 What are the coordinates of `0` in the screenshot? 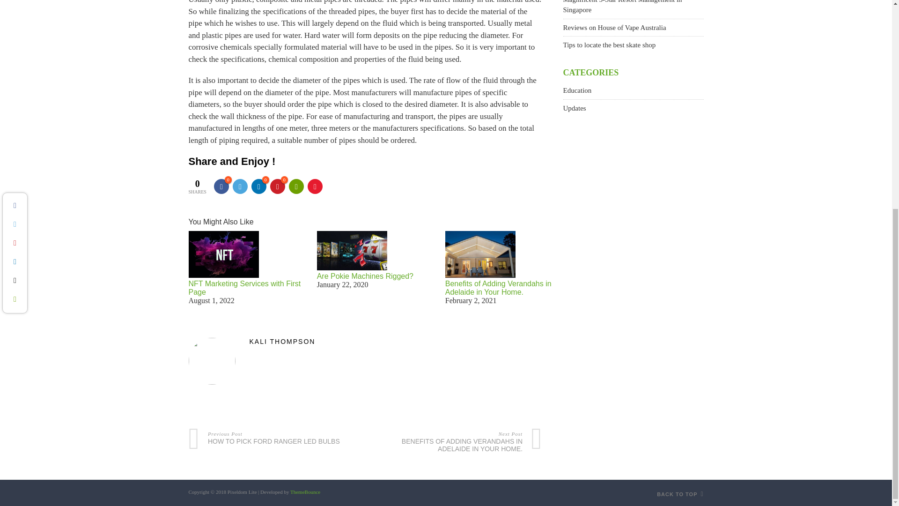 It's located at (277, 186).